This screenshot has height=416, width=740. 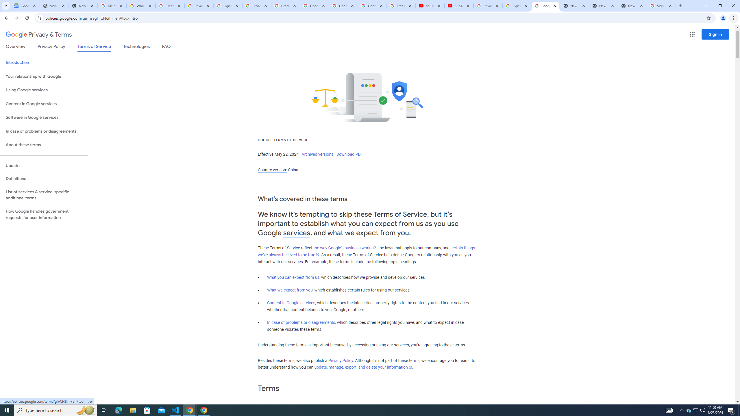 I want to click on How Google handles government requests for user information, so click(x=44, y=214).